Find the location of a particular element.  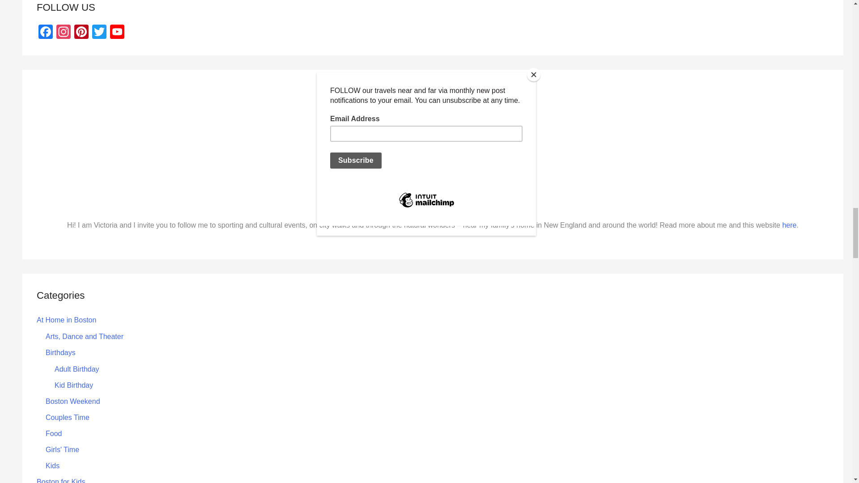

Facebook is located at coordinates (46, 33).